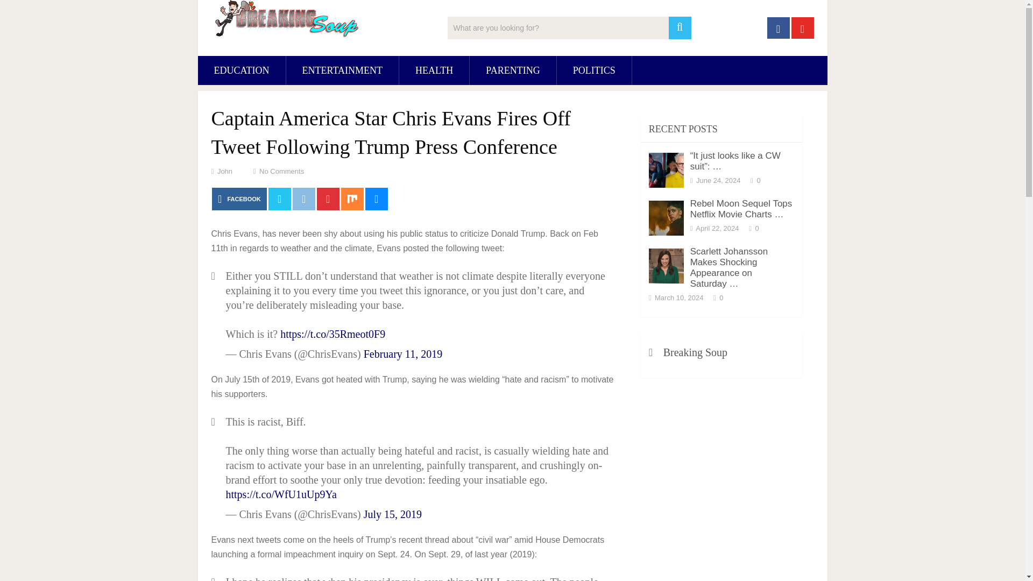 This screenshot has width=1033, height=581. What do you see at coordinates (281, 171) in the screenshot?
I see `No Comments` at bounding box center [281, 171].